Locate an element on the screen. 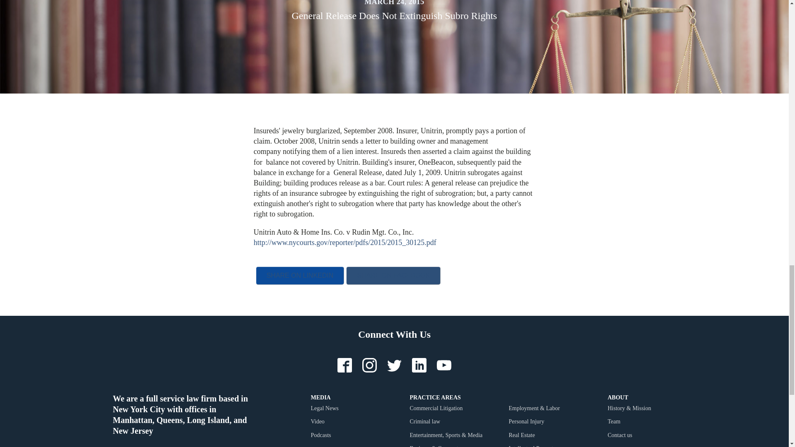 Image resolution: width=795 pixels, height=447 pixels. SHARE ON LINKEDIN is located at coordinates (300, 275).